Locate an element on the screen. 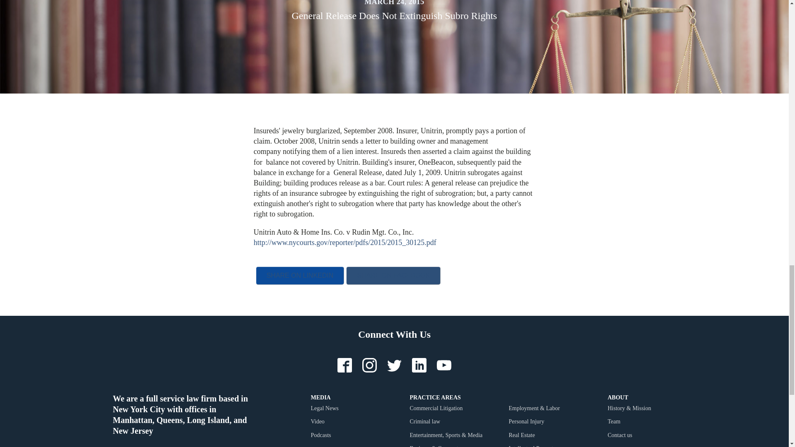 Image resolution: width=795 pixels, height=447 pixels. SHARE ON LINKEDIN is located at coordinates (300, 275).